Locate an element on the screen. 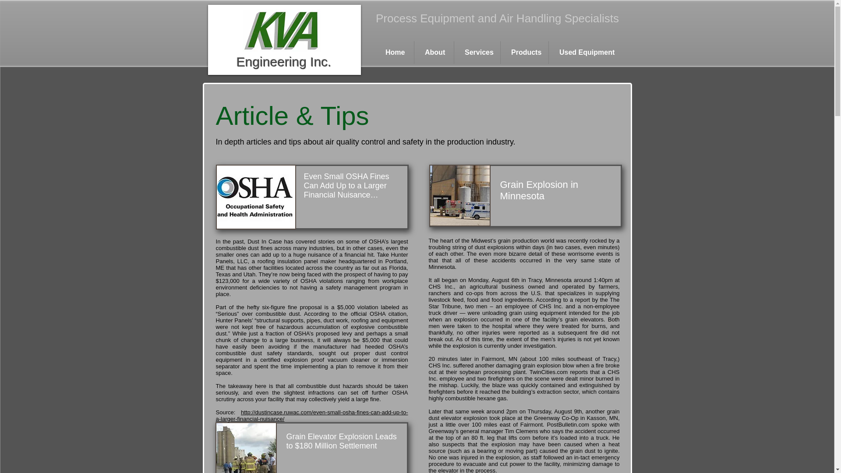 This screenshot has width=841, height=473. Services is located at coordinates (477, 52).